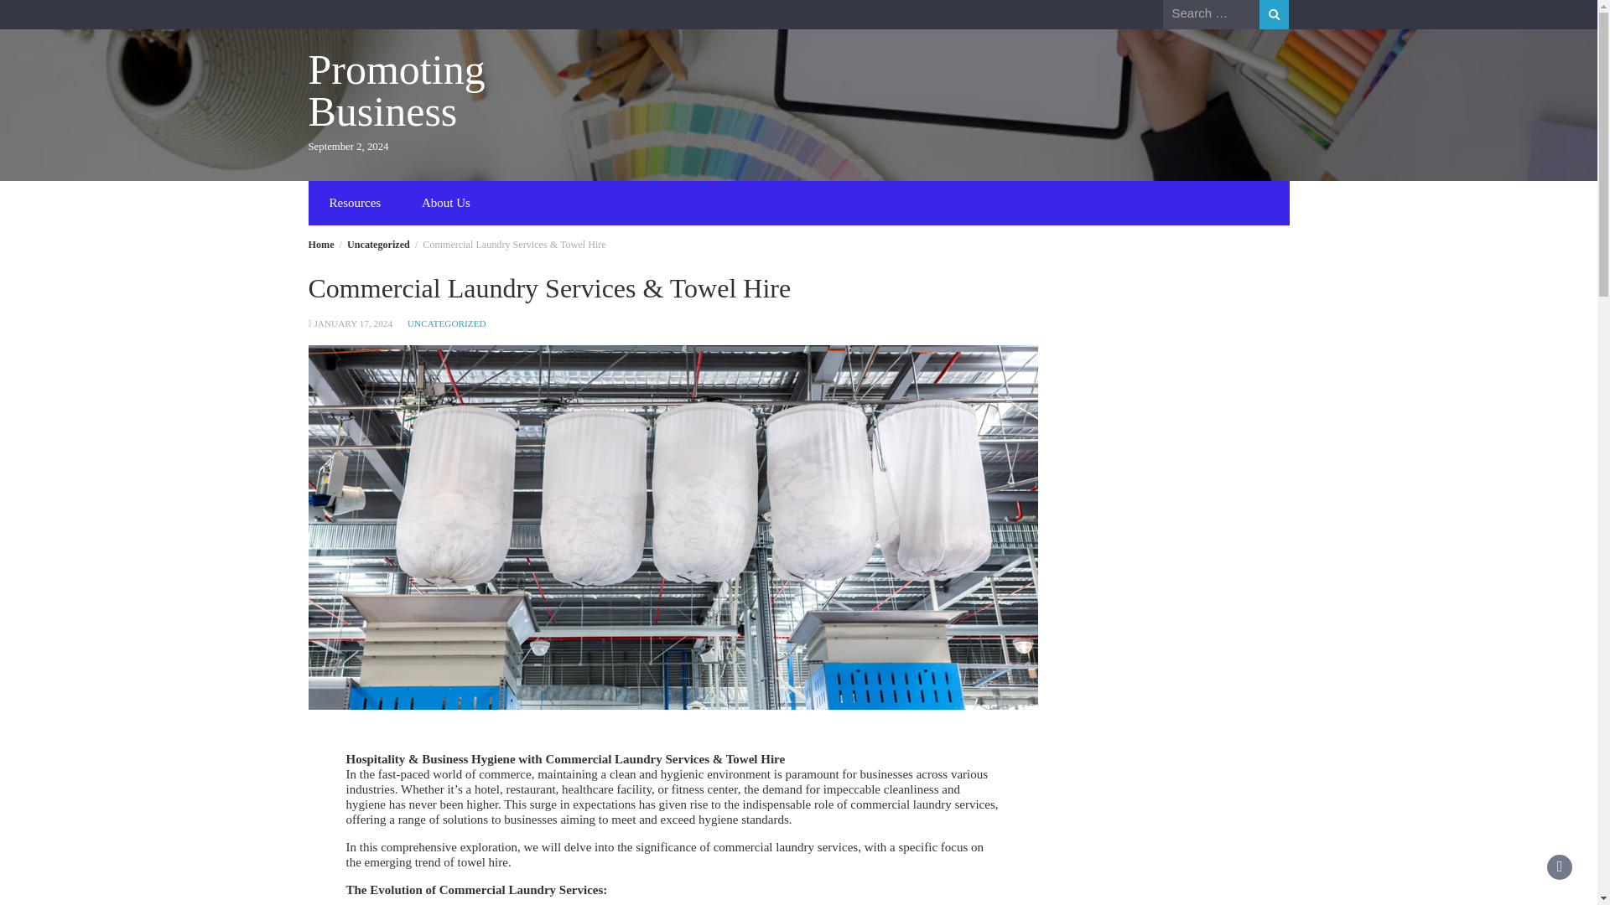  Describe the element at coordinates (446, 323) in the screenshot. I see `UNCATEGORIZED` at that location.